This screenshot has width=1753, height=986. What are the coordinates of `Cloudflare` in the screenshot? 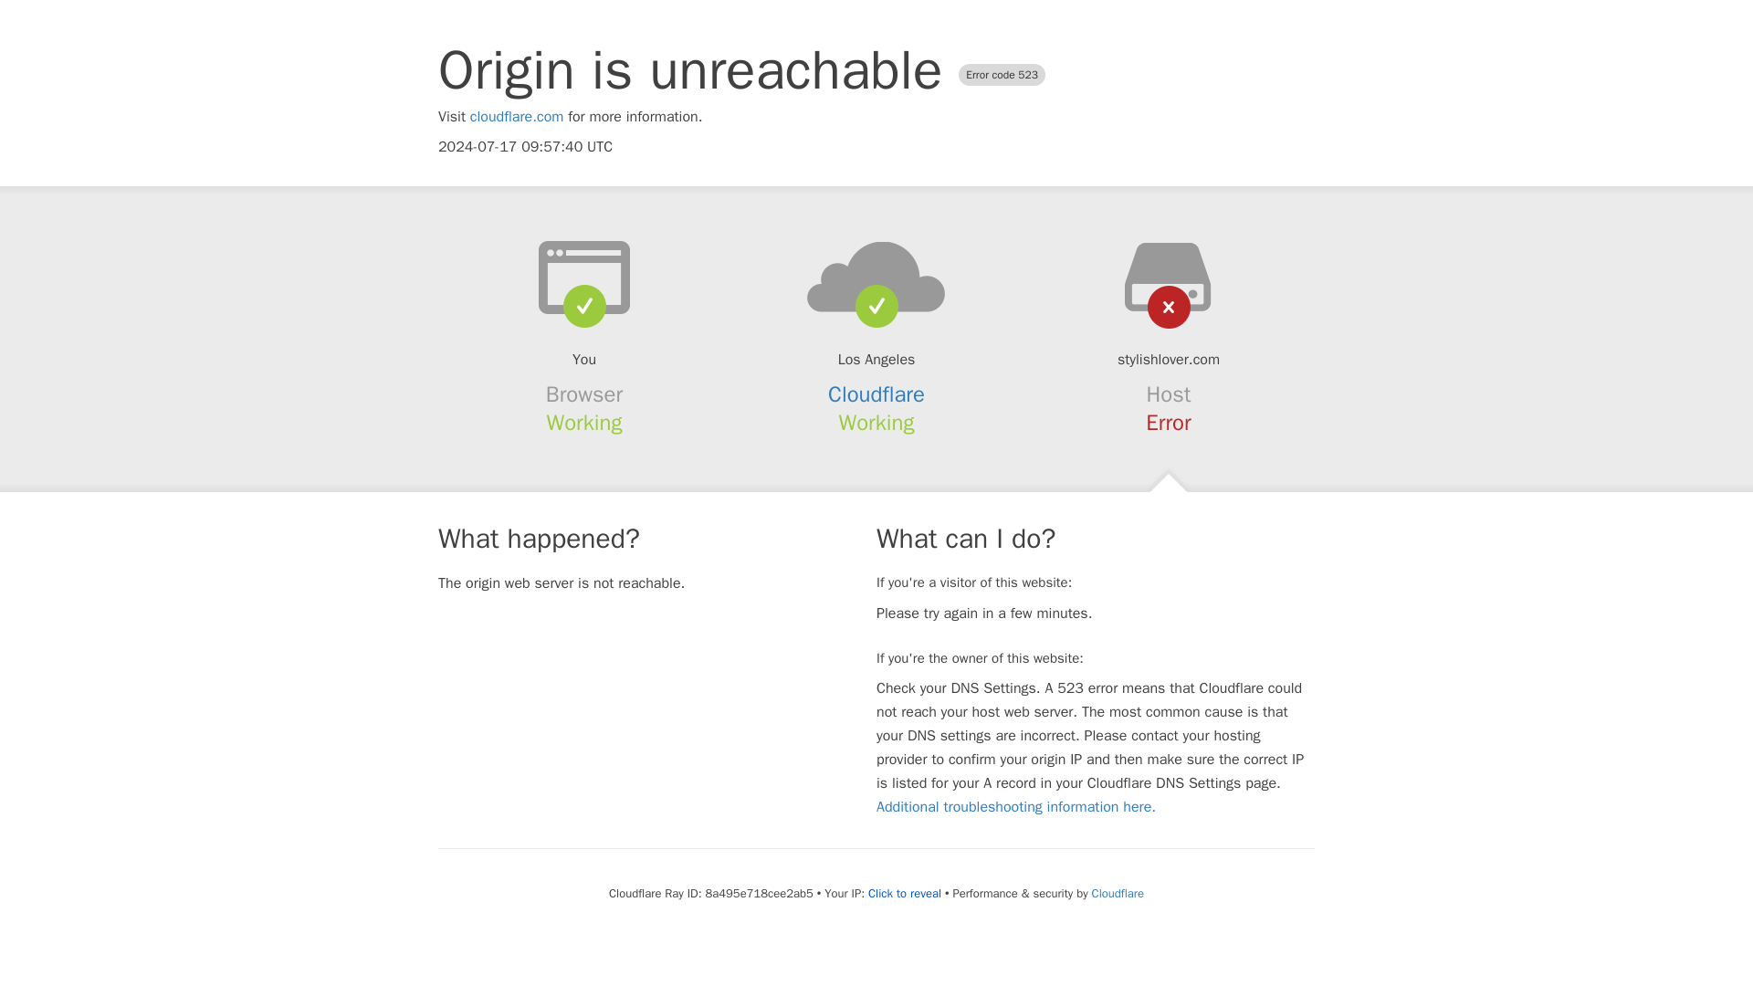 It's located at (1118, 893).